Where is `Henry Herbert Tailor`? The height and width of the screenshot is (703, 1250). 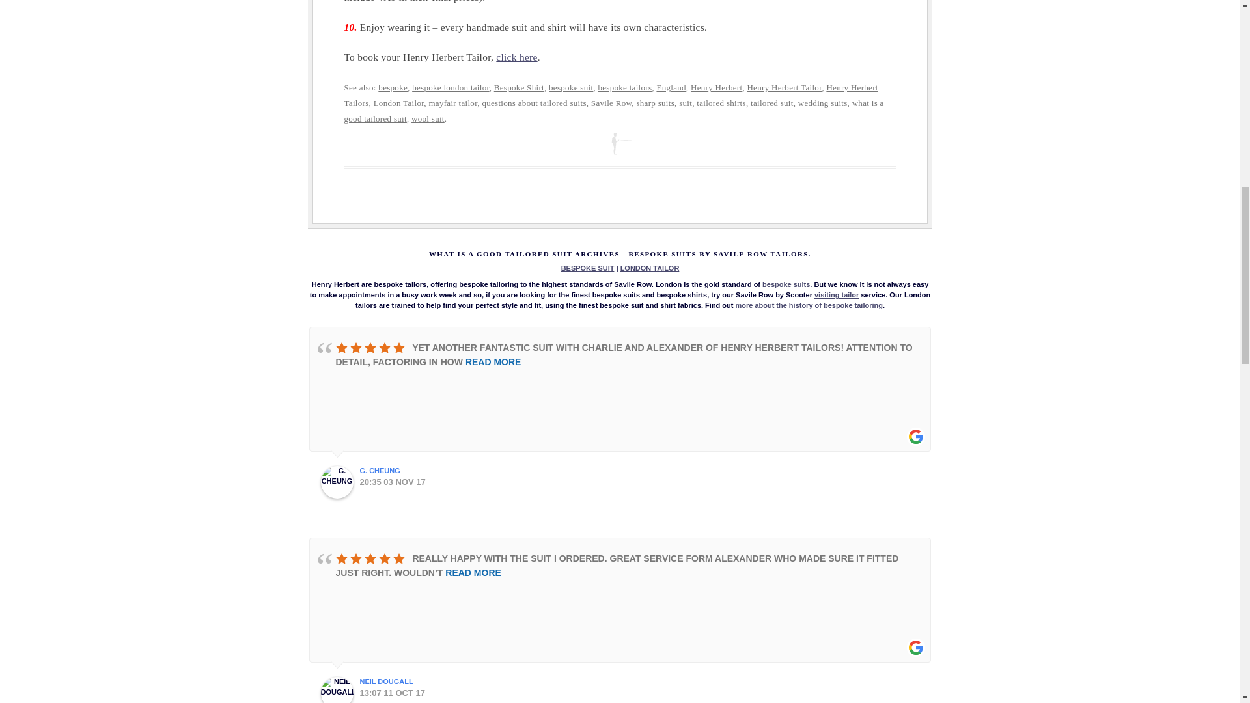
Henry Herbert Tailor is located at coordinates (784, 87).